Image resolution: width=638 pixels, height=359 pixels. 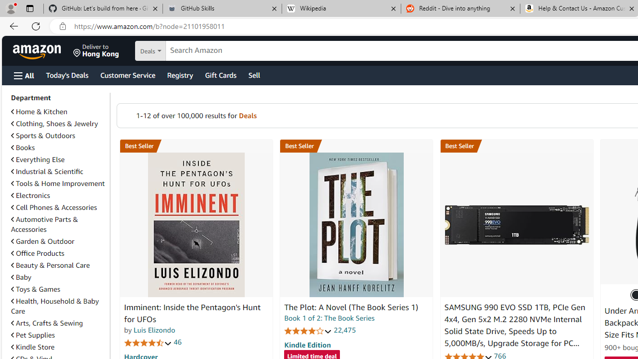 I want to click on Industrial & Scientific, so click(x=47, y=171).